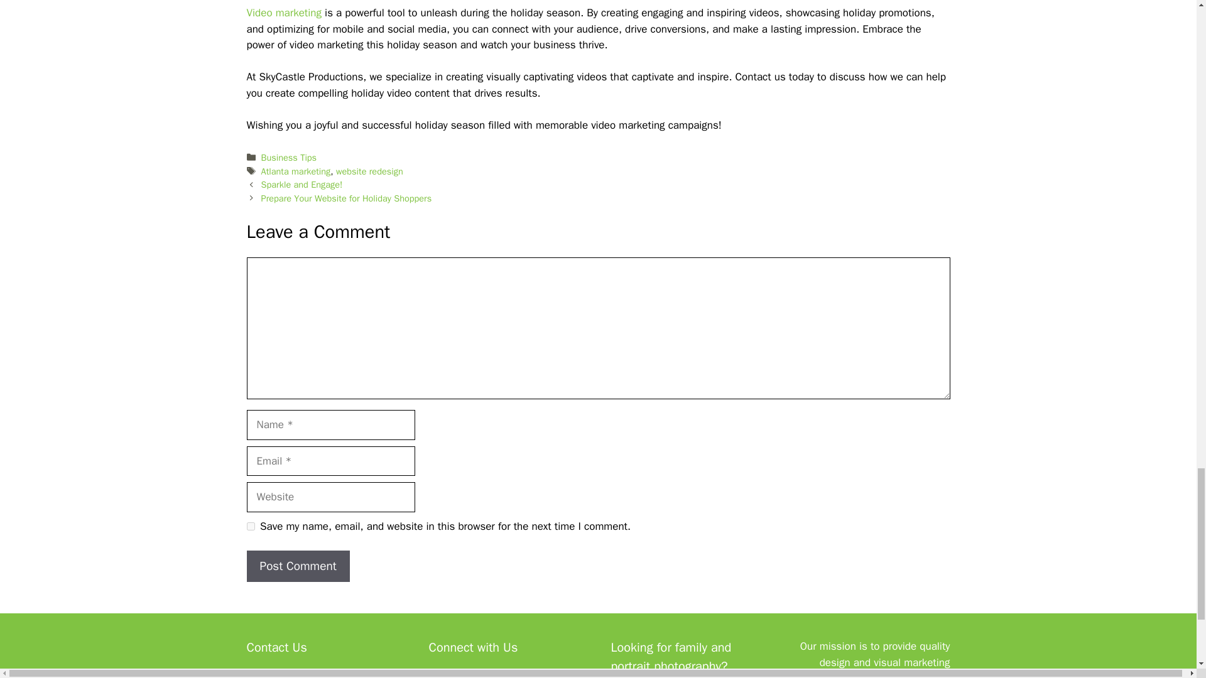 The image size is (1206, 678). I want to click on Sparkle and Engage!, so click(301, 185).